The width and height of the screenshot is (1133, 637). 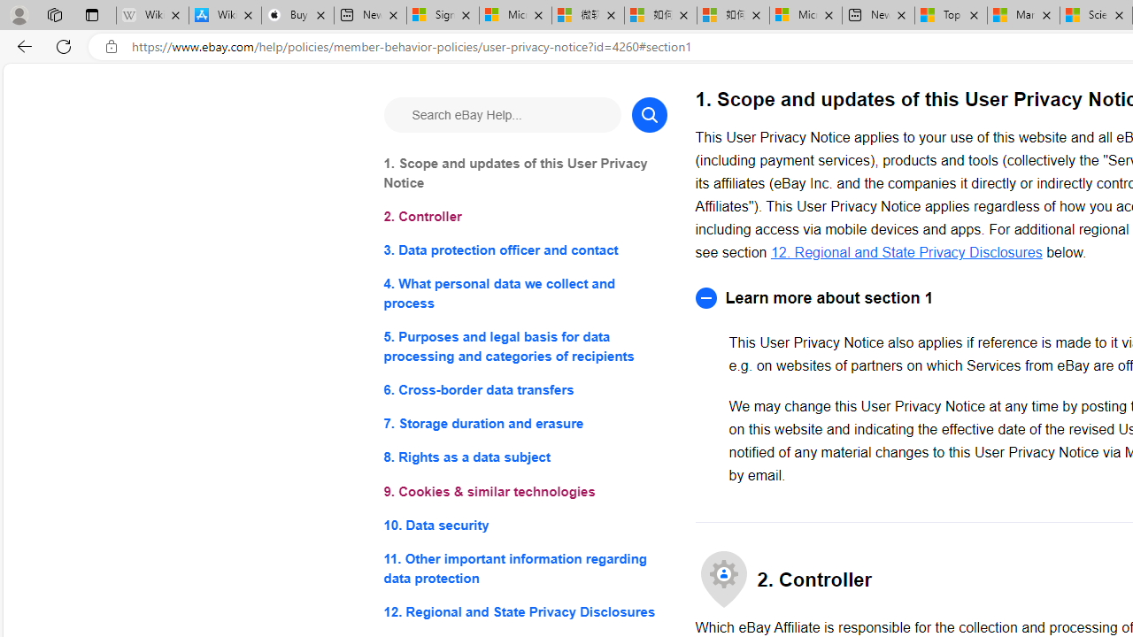 I want to click on 12. Regional and State Privacy Disclosures, so click(x=906, y=251).